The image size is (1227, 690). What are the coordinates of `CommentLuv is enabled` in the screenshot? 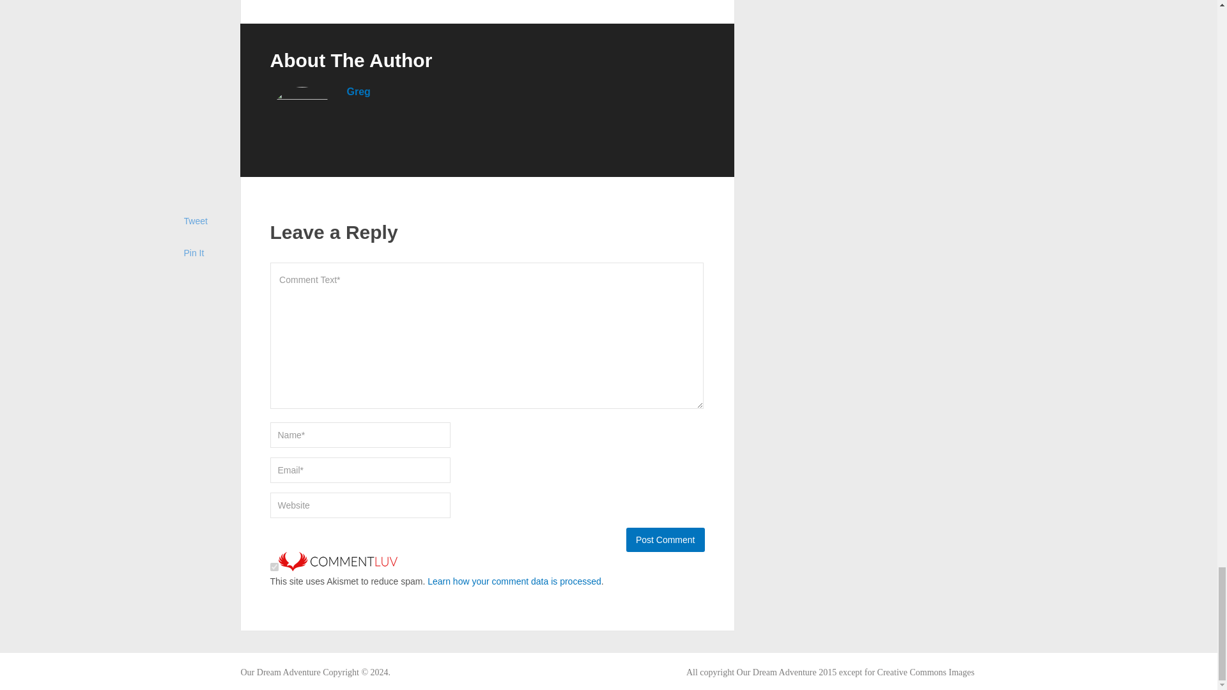 It's located at (337, 568).